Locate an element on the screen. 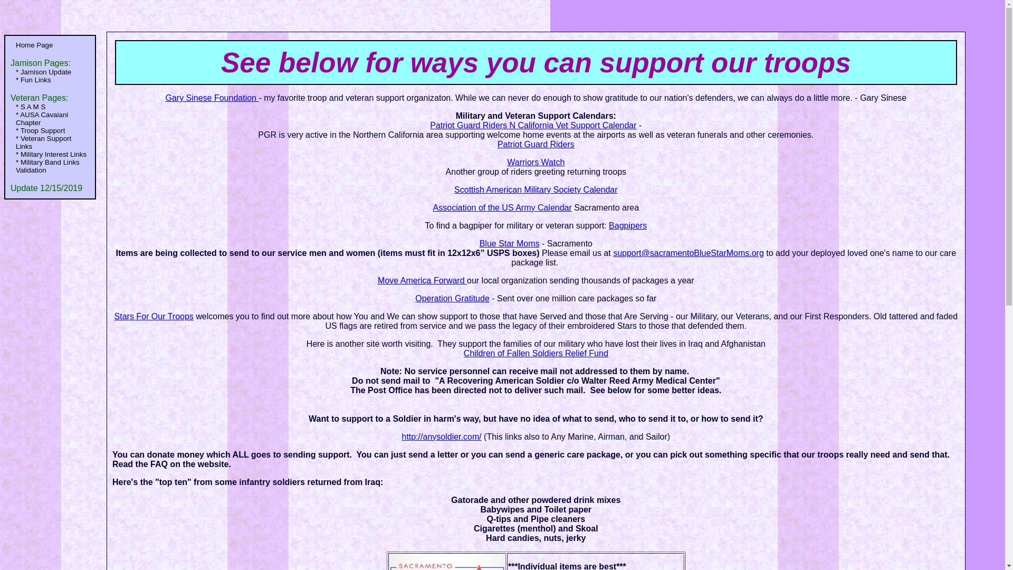 The height and width of the screenshot is (570, 1013). Home Page is located at coordinates (50, 45).